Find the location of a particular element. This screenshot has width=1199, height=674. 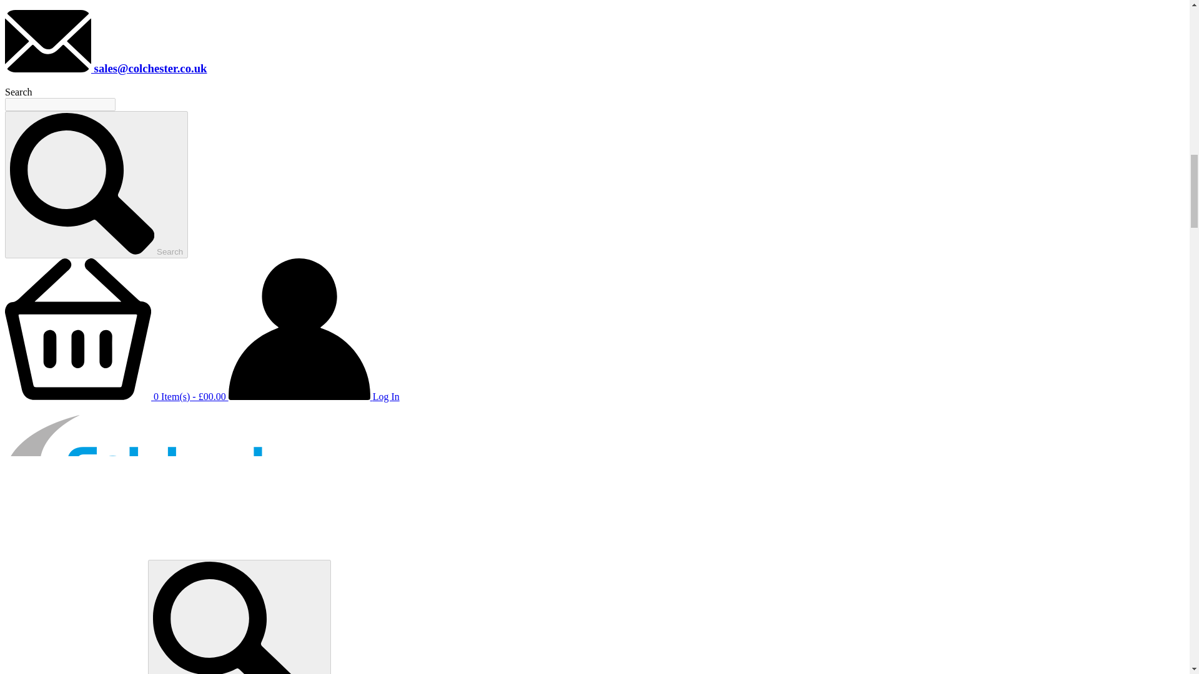

Go To Basket is located at coordinates (116, 396).